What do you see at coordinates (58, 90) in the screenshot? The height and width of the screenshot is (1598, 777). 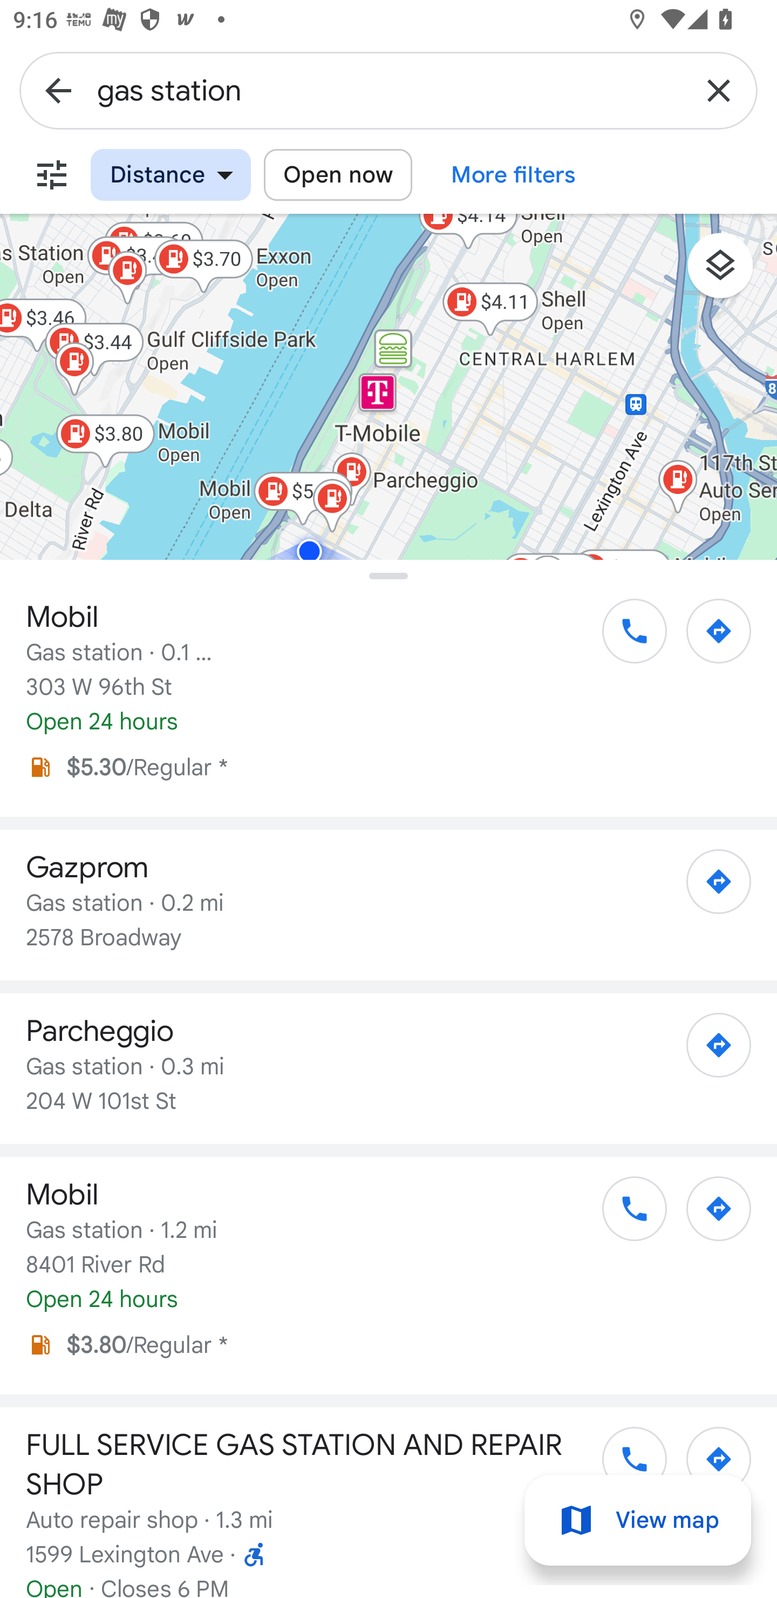 I see `Back` at bounding box center [58, 90].